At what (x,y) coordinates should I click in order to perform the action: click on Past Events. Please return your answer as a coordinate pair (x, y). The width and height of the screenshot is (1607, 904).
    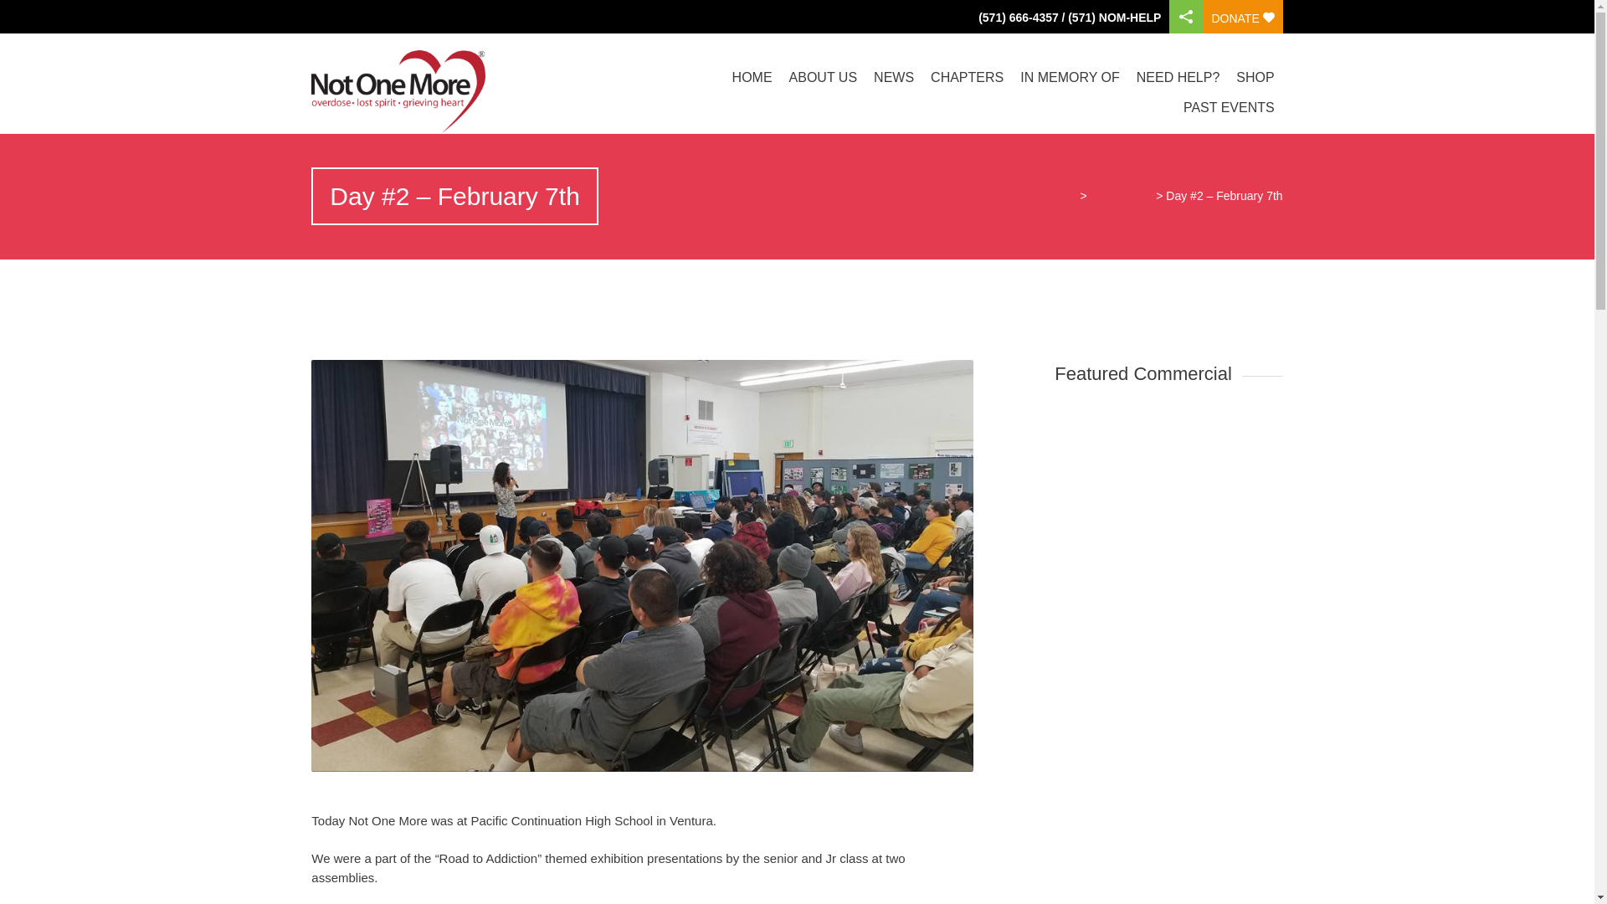
    Looking at the image, I should click on (1122, 195).